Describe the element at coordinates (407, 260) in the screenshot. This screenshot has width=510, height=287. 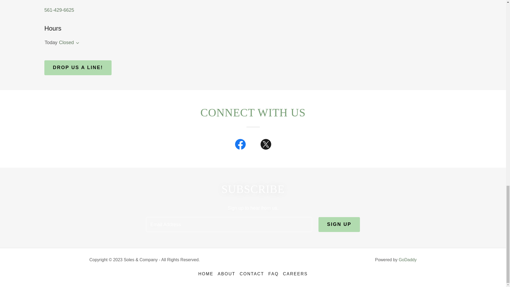
I see `GoDaddy` at that location.